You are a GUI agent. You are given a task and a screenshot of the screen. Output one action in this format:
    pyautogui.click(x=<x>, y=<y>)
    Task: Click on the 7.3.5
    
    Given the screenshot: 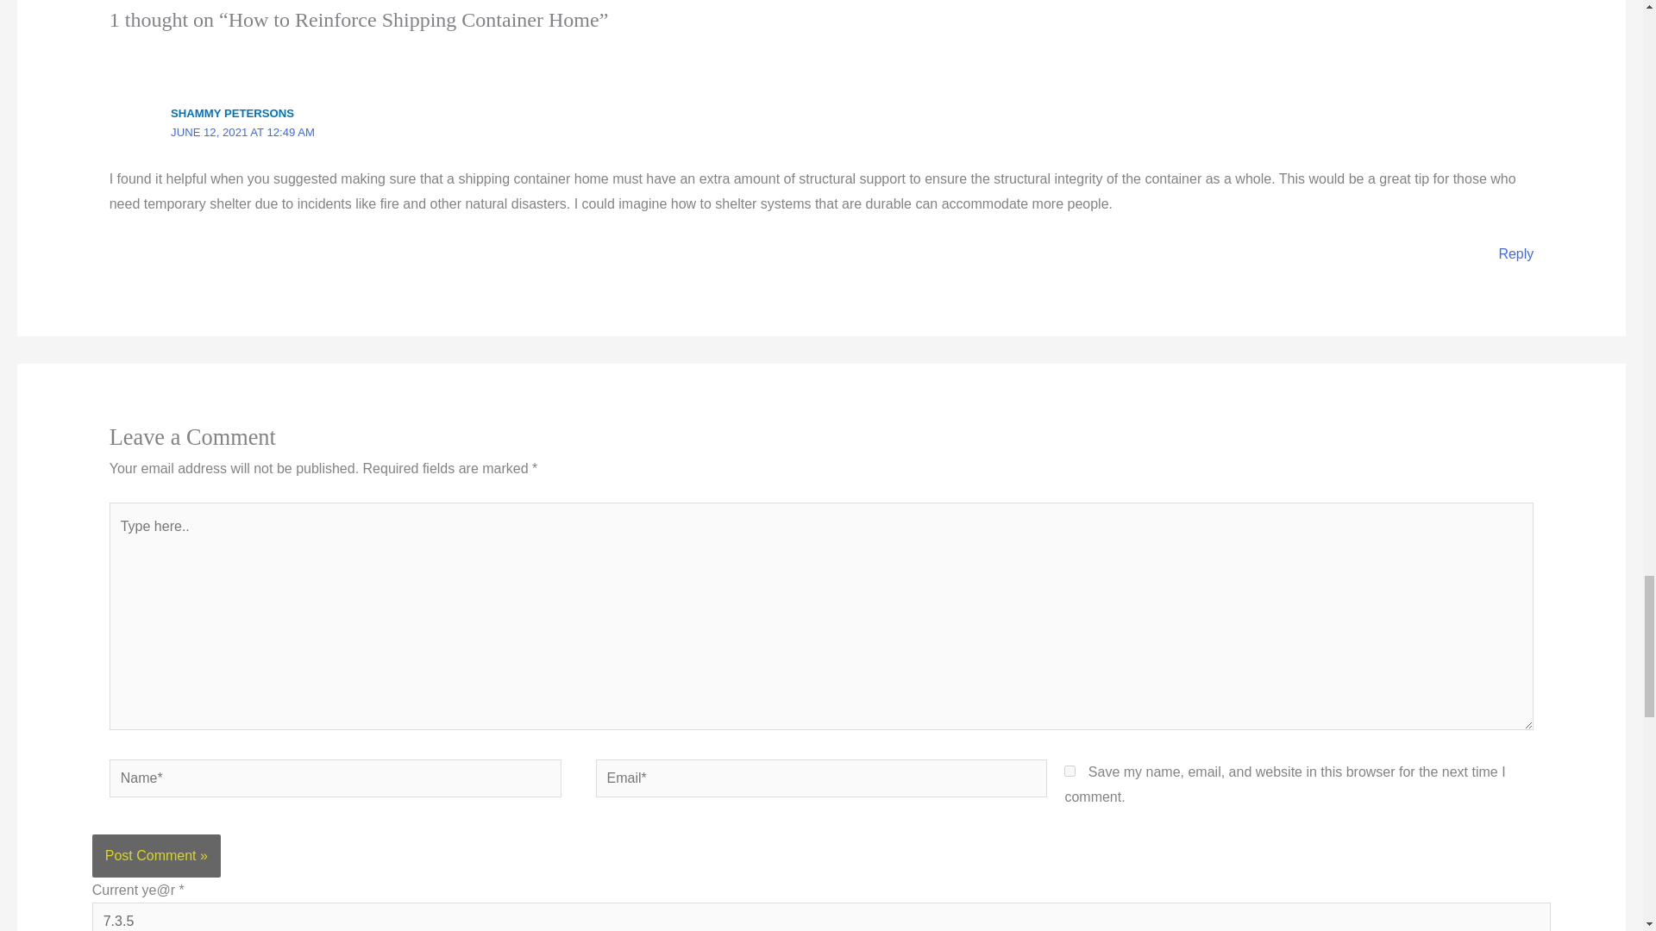 What is the action you would take?
    pyautogui.click(x=822, y=916)
    